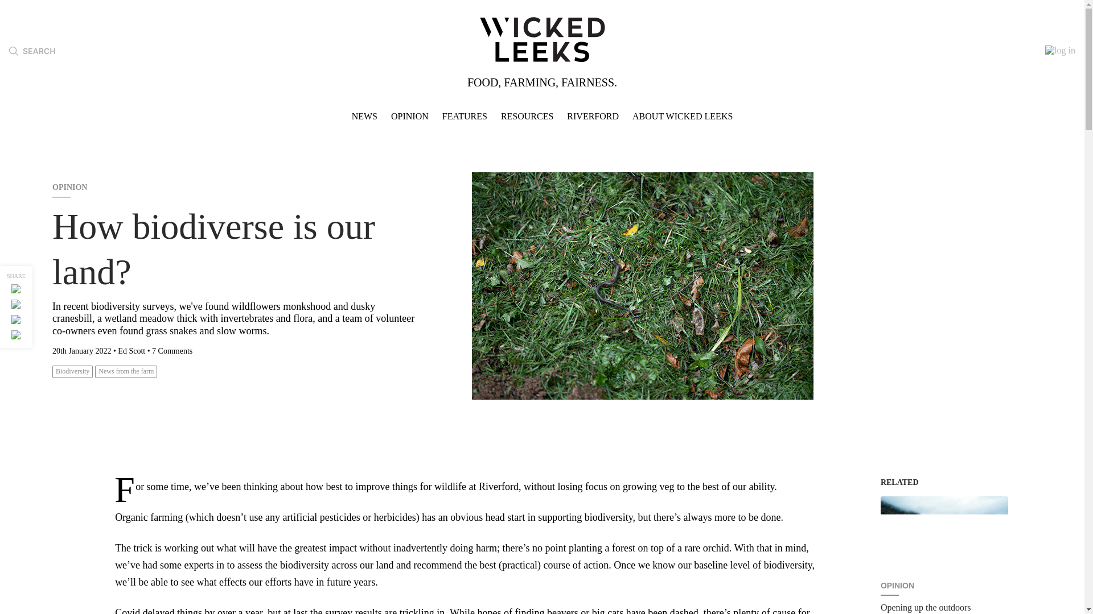  I want to click on OPINION, so click(410, 117).